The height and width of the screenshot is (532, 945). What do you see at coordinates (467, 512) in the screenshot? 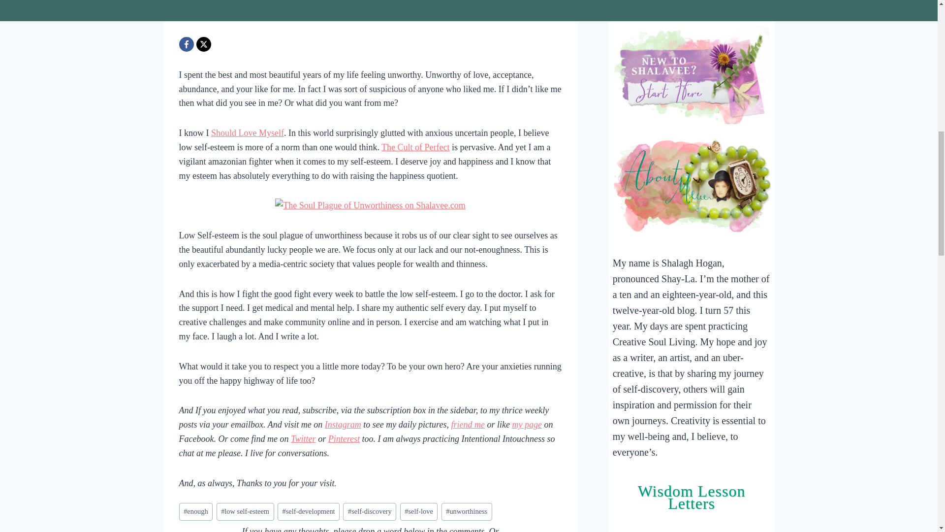
I see `unworthiness` at bounding box center [467, 512].